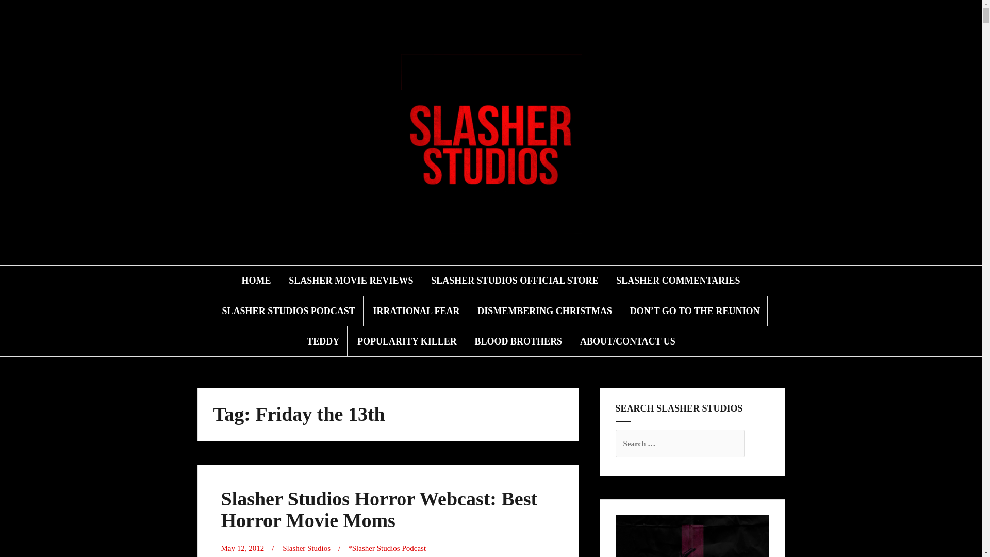 The width and height of the screenshot is (990, 557). I want to click on TEDDY, so click(323, 341).